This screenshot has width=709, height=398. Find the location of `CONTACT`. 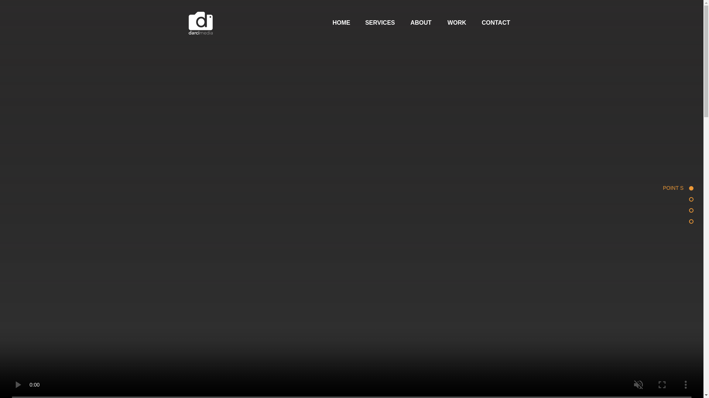

CONTACT is located at coordinates (493, 23).